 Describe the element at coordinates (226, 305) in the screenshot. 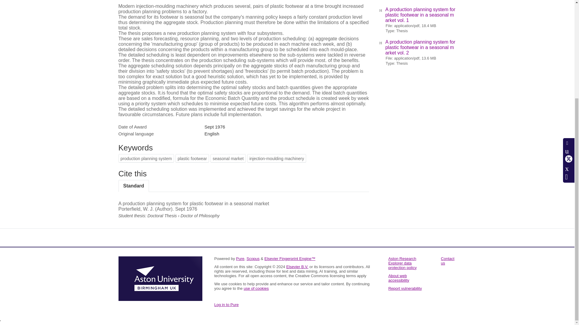

I see `Log in to Pure` at that location.